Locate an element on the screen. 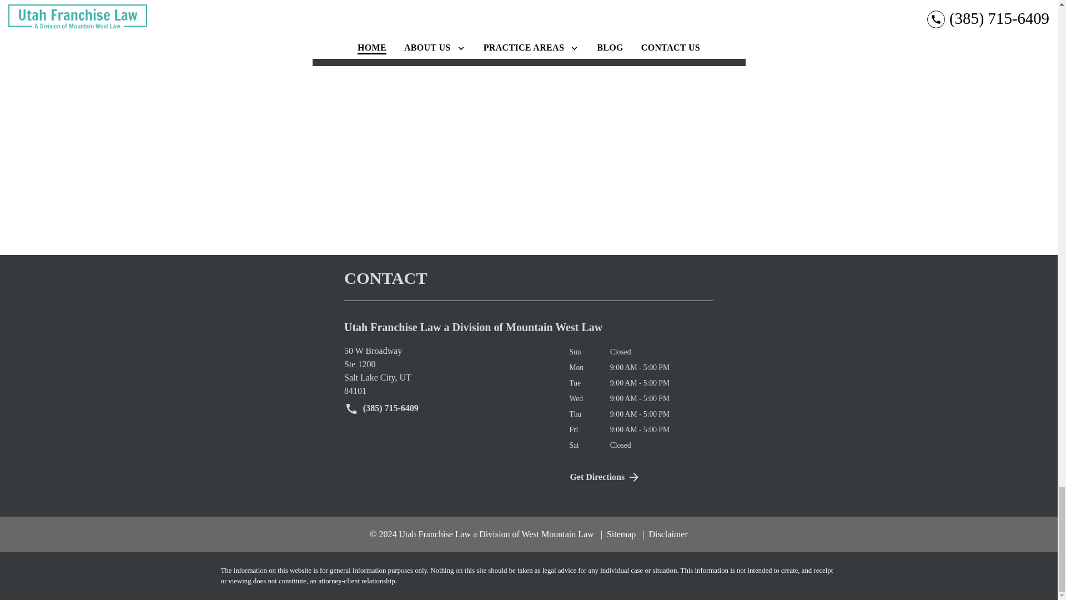  Disclaimer is located at coordinates (641, 477).